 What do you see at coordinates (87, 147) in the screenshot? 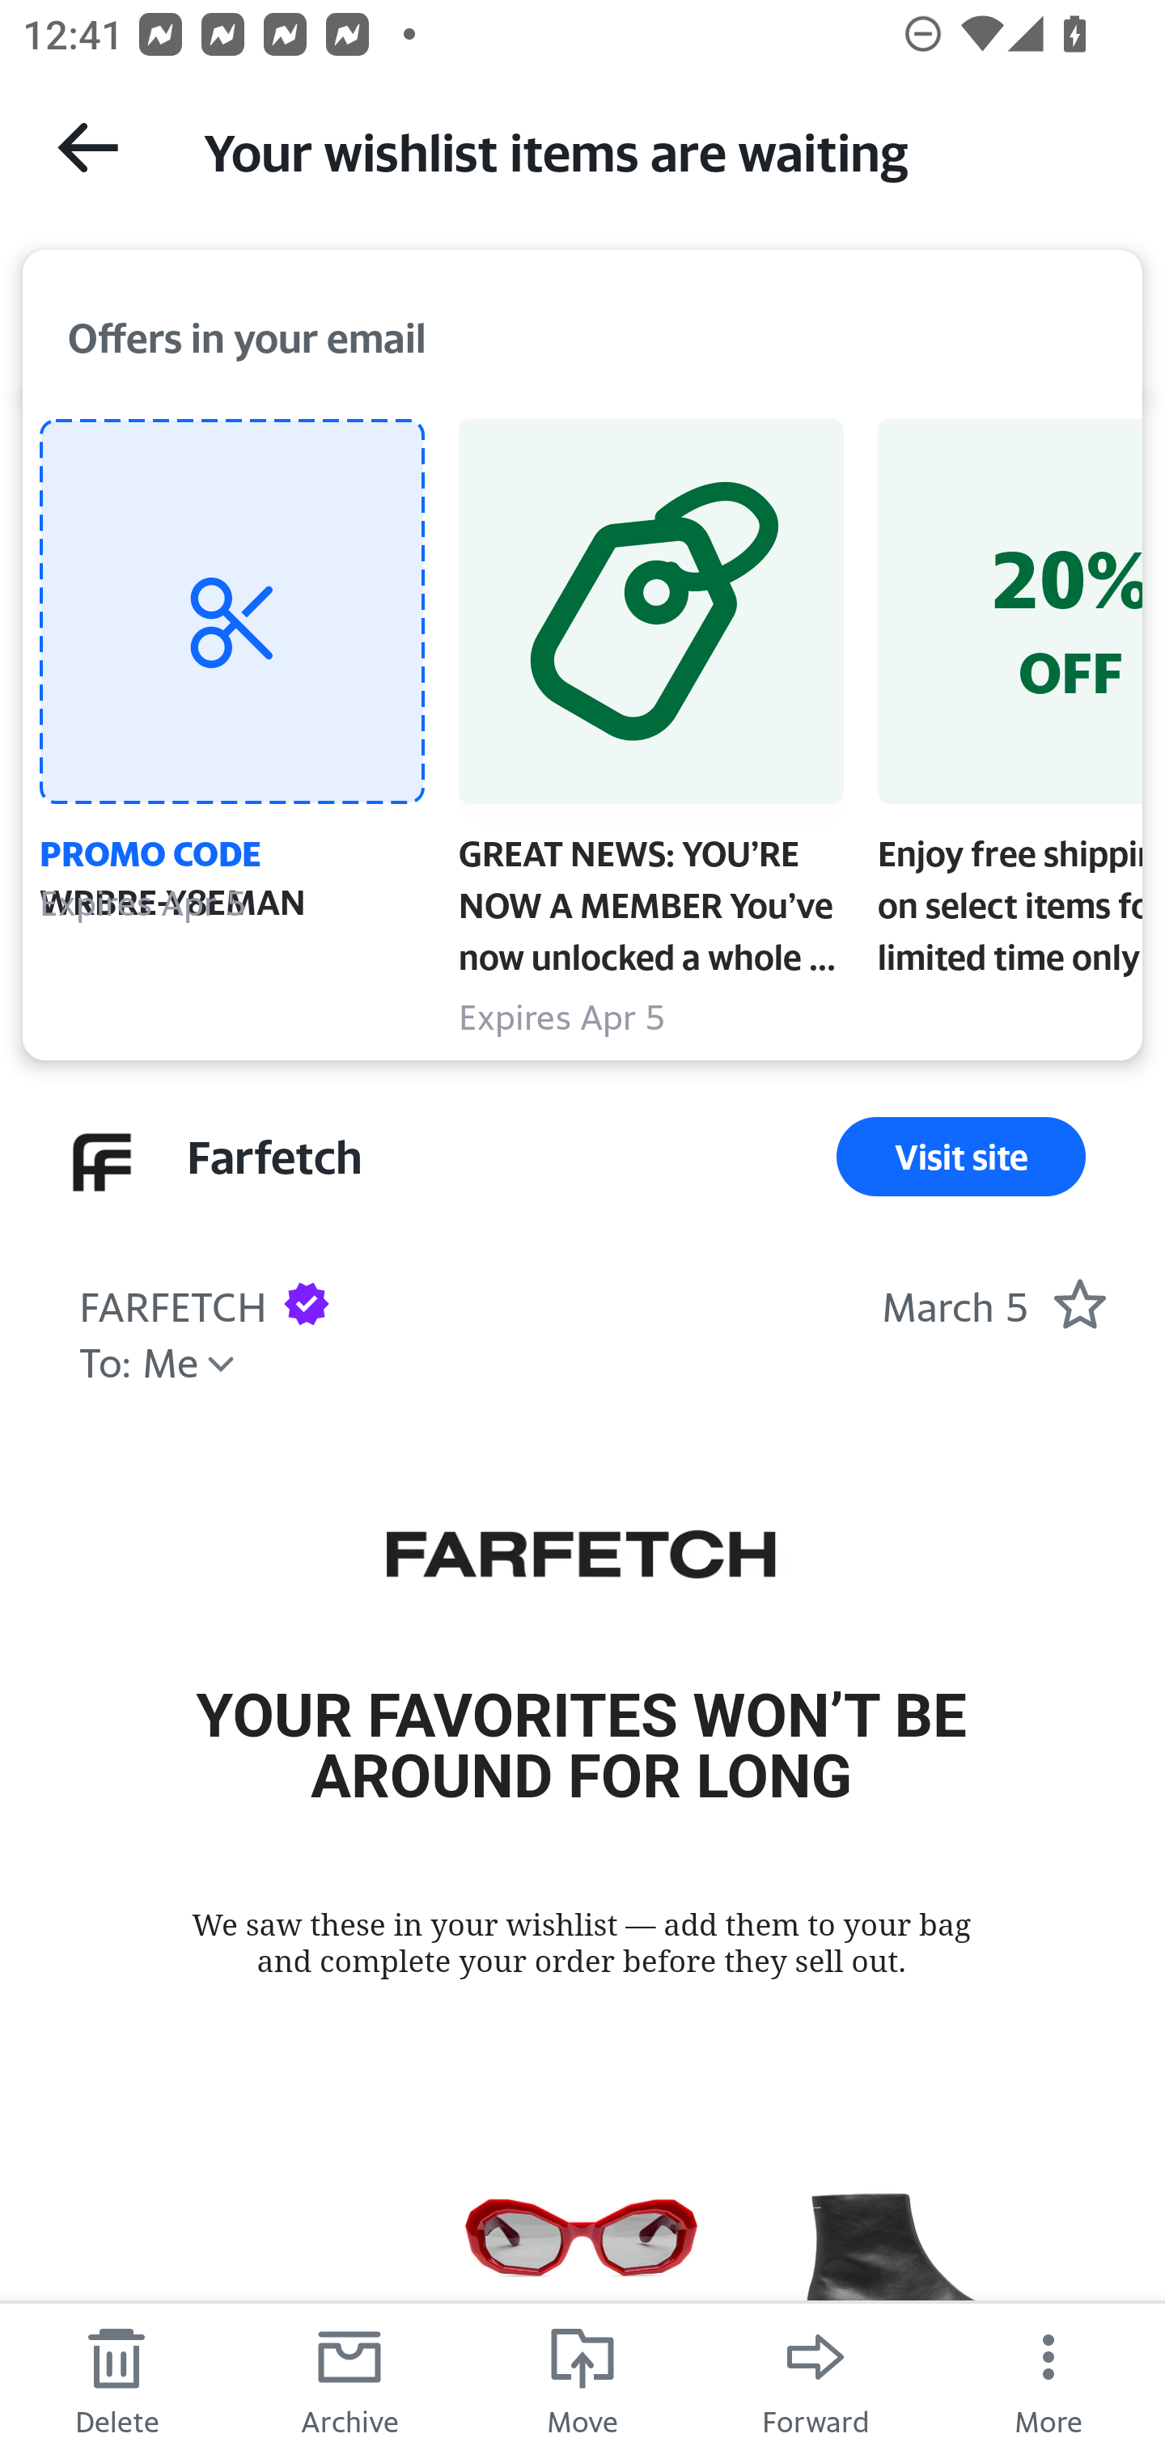
I see `Back` at bounding box center [87, 147].